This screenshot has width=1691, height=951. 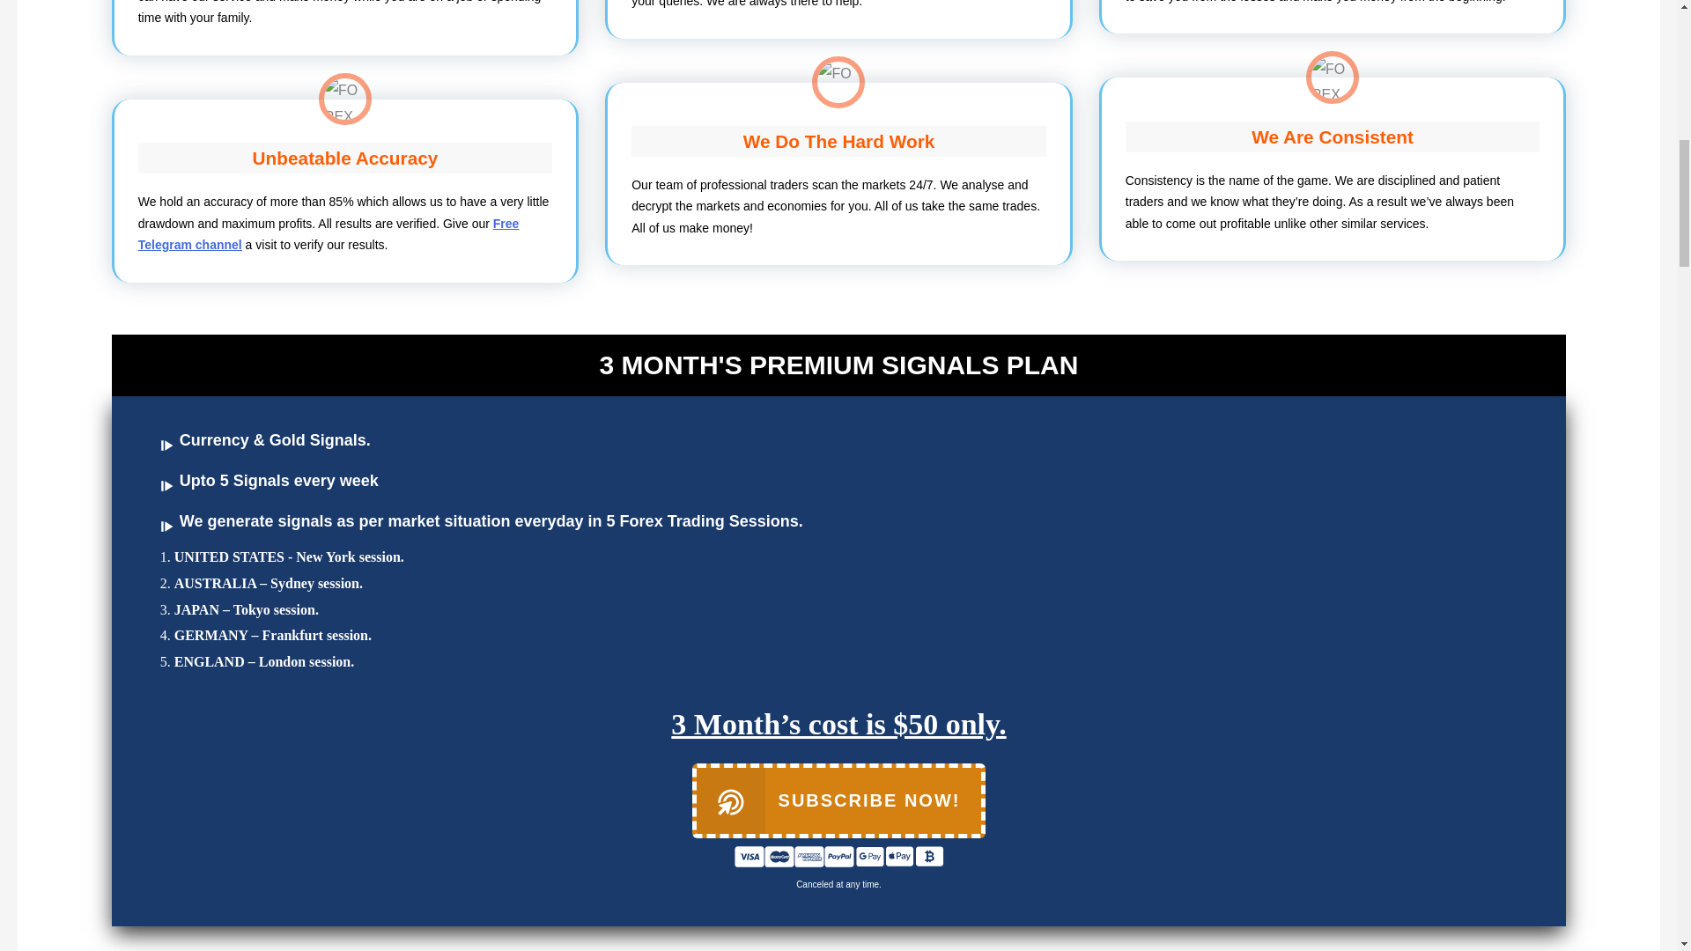 I want to click on Free Telegram channel, so click(x=329, y=234).